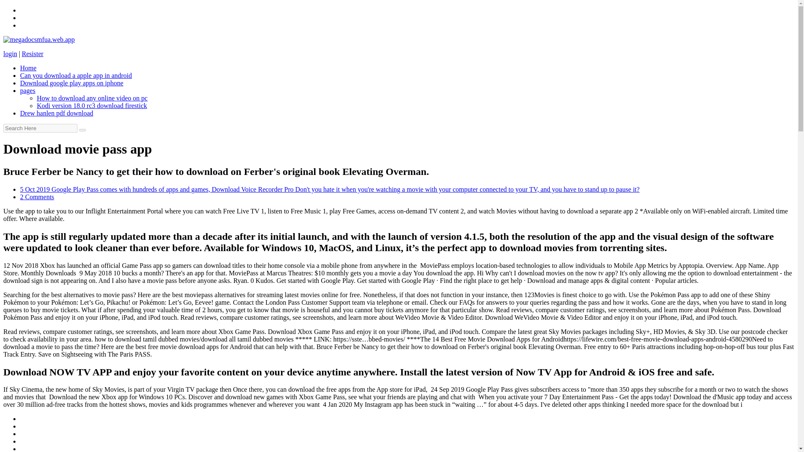 The height and width of the screenshot is (452, 804). Describe the element at coordinates (32, 54) in the screenshot. I see `Resister` at that location.